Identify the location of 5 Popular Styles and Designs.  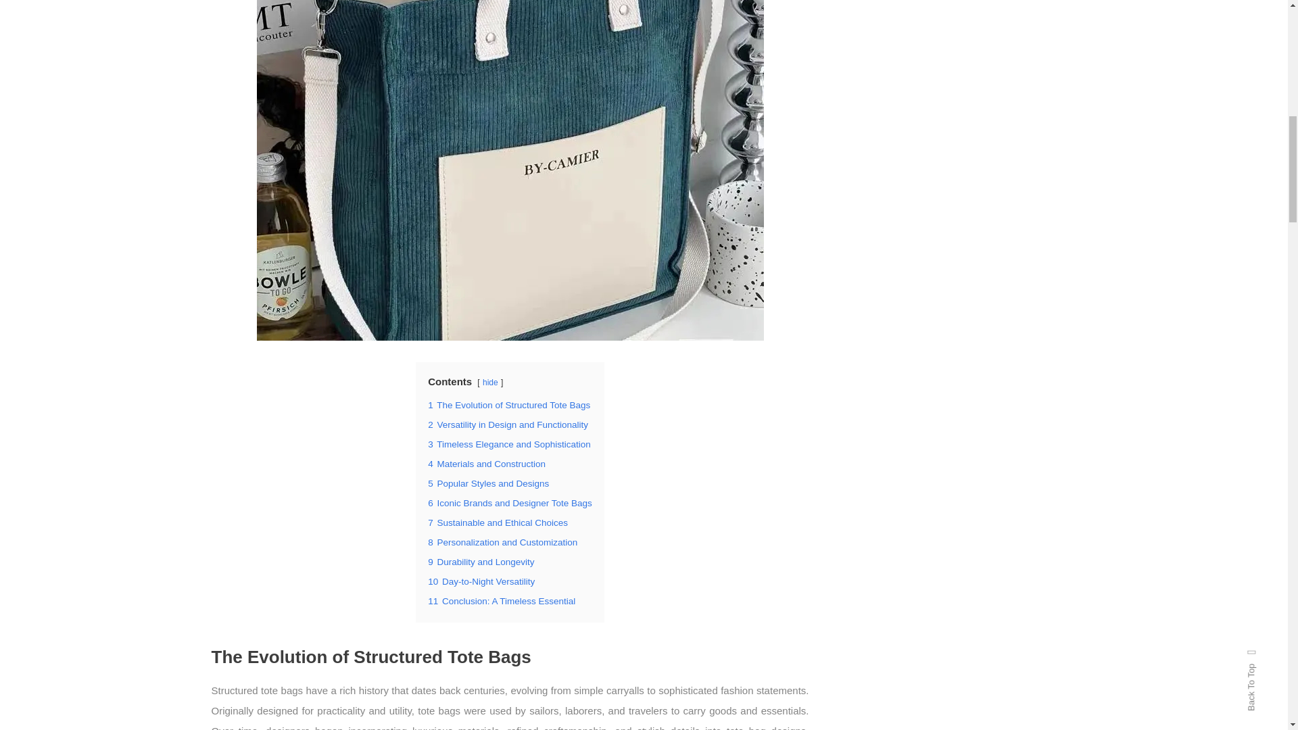
(488, 483).